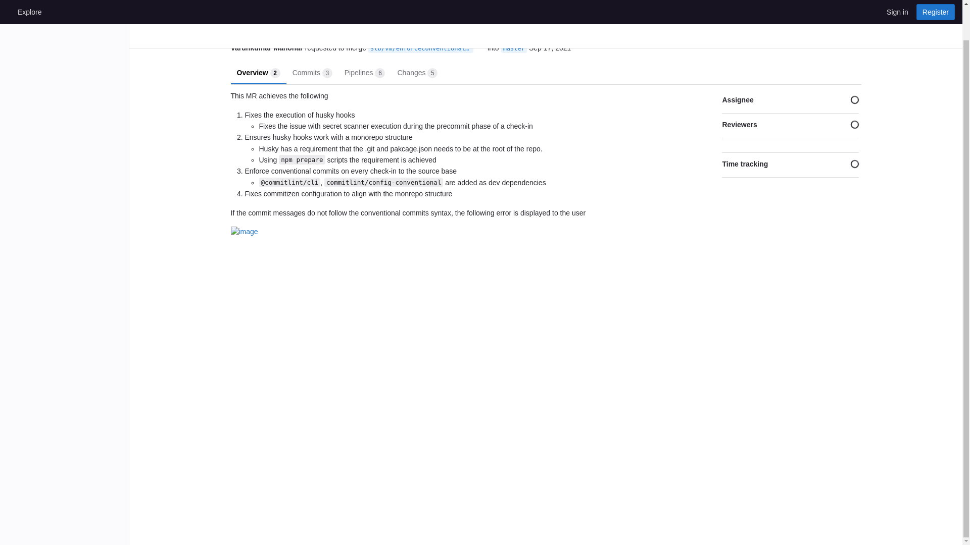 This screenshot has height=545, width=970. What do you see at coordinates (514, 48) in the screenshot?
I see `Sep 17, 2021 4:21am` at bounding box center [514, 48].